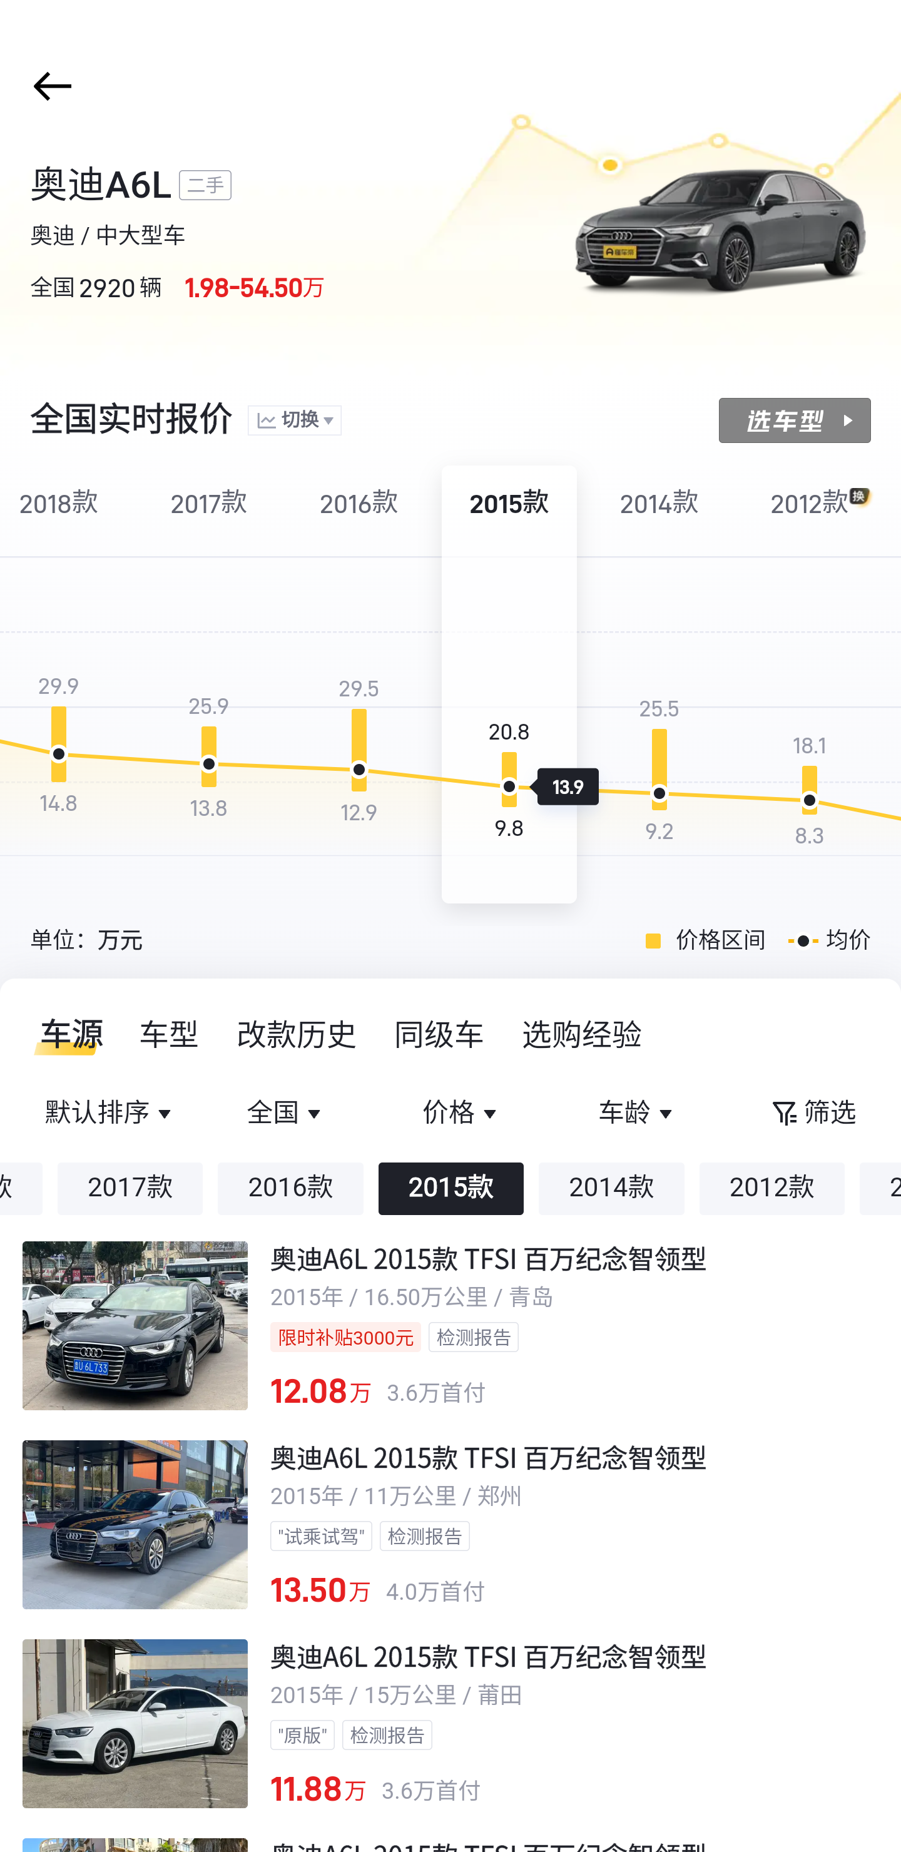 The image size is (901, 1852). What do you see at coordinates (509, 684) in the screenshot?
I see `2015款 20.8 9.8` at bounding box center [509, 684].